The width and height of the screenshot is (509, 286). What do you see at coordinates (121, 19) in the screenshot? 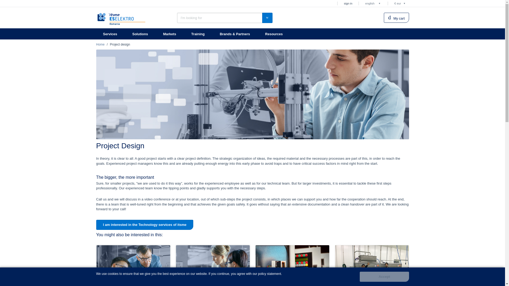
I see `ES Elektro` at bounding box center [121, 19].